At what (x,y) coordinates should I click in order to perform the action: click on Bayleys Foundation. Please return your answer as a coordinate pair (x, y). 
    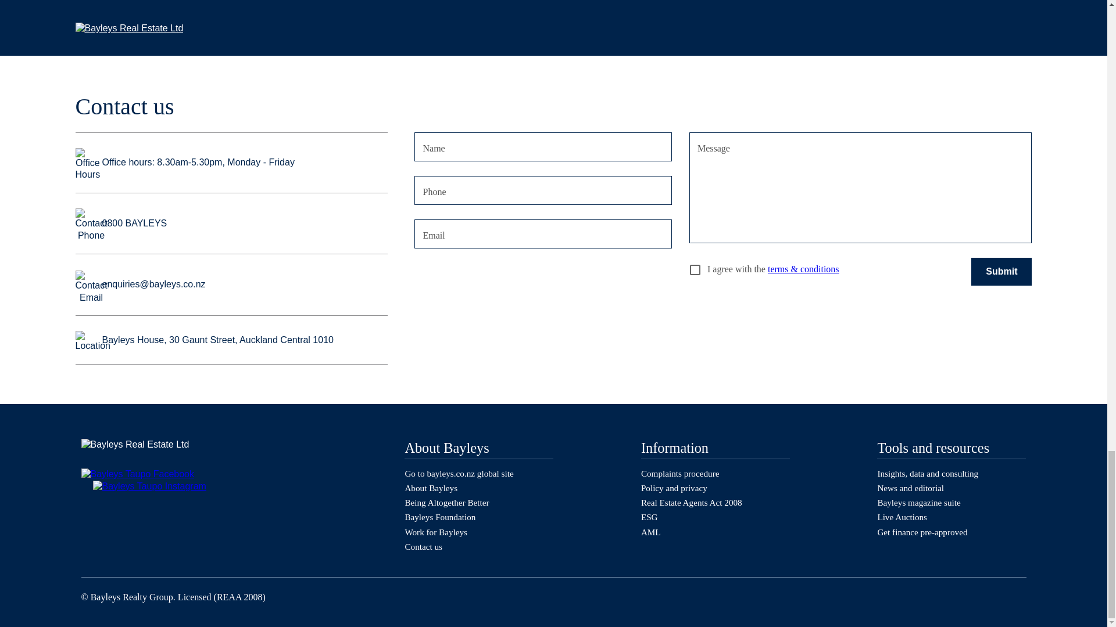
    Looking at the image, I should click on (439, 517).